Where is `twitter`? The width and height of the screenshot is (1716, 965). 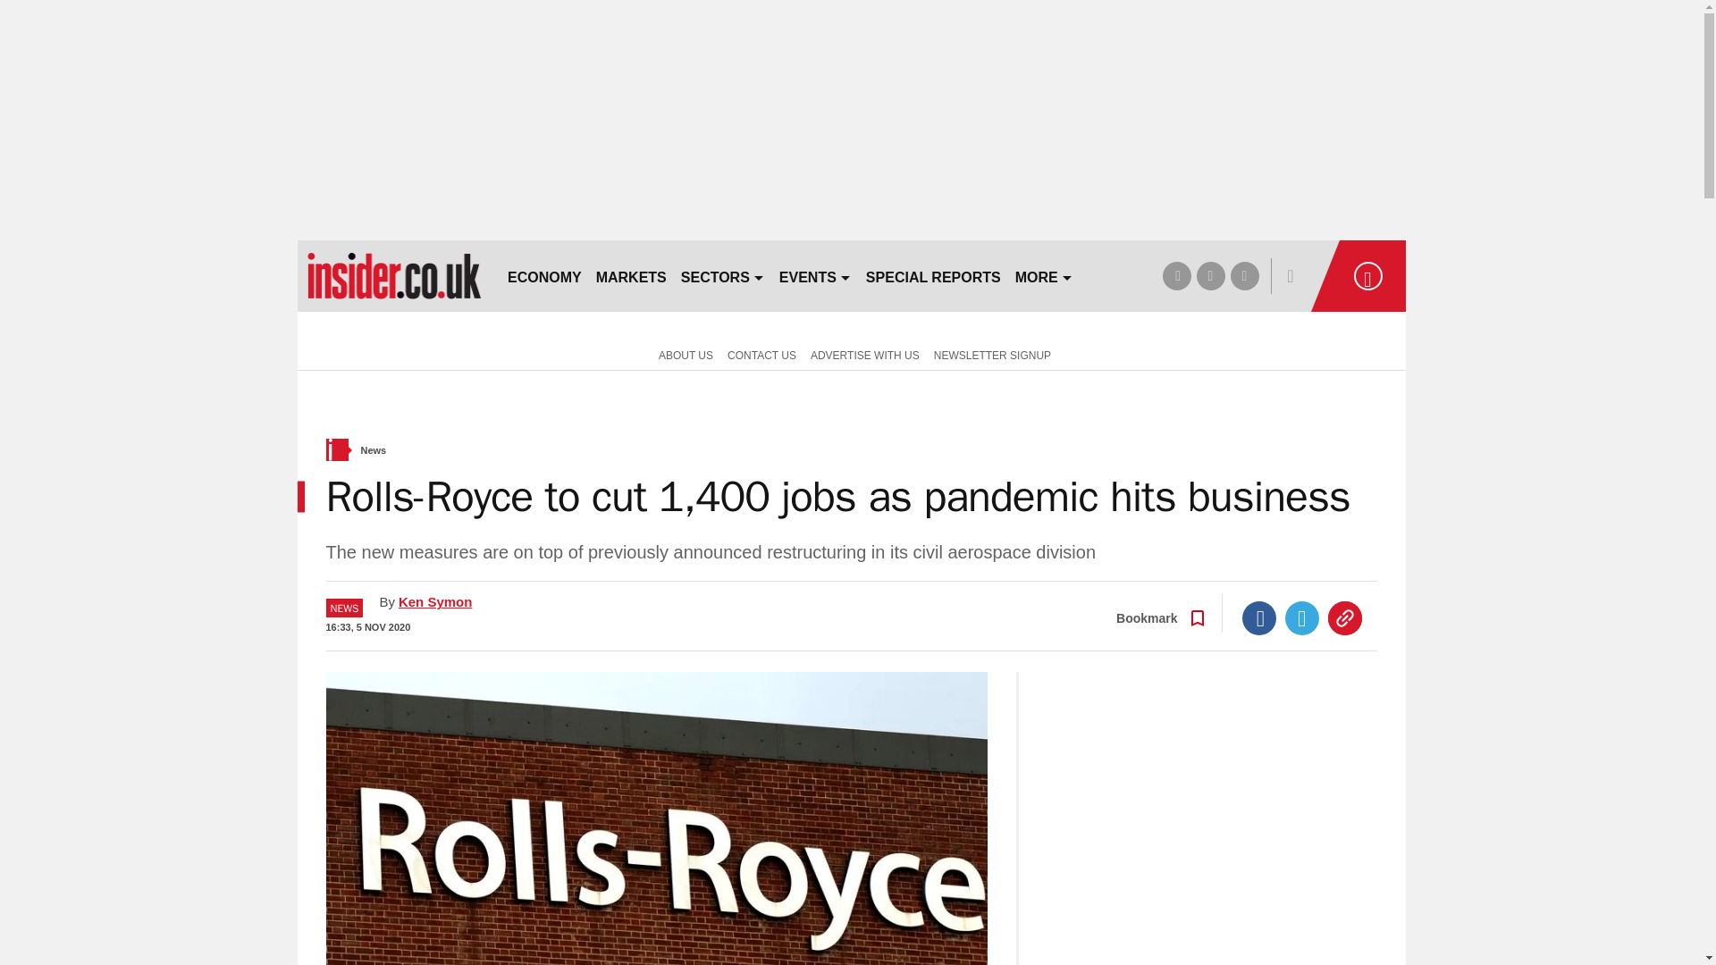 twitter is located at coordinates (1210, 275).